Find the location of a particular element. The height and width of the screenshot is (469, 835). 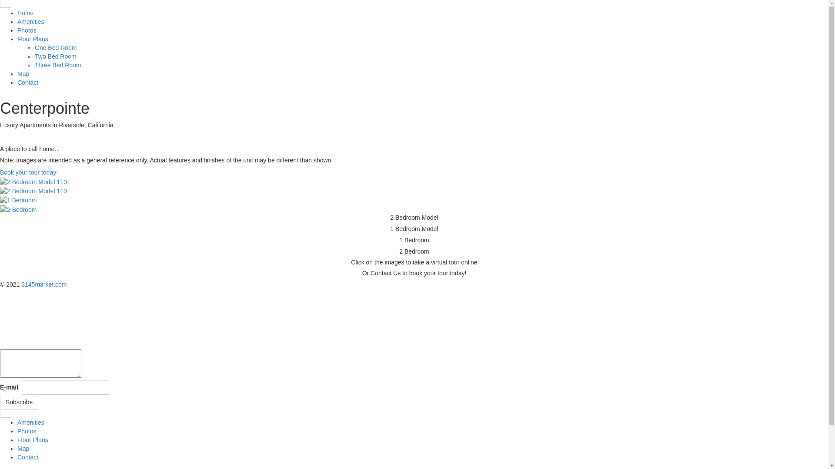

2 Bedroom Model 110  is located at coordinates (414, 182).